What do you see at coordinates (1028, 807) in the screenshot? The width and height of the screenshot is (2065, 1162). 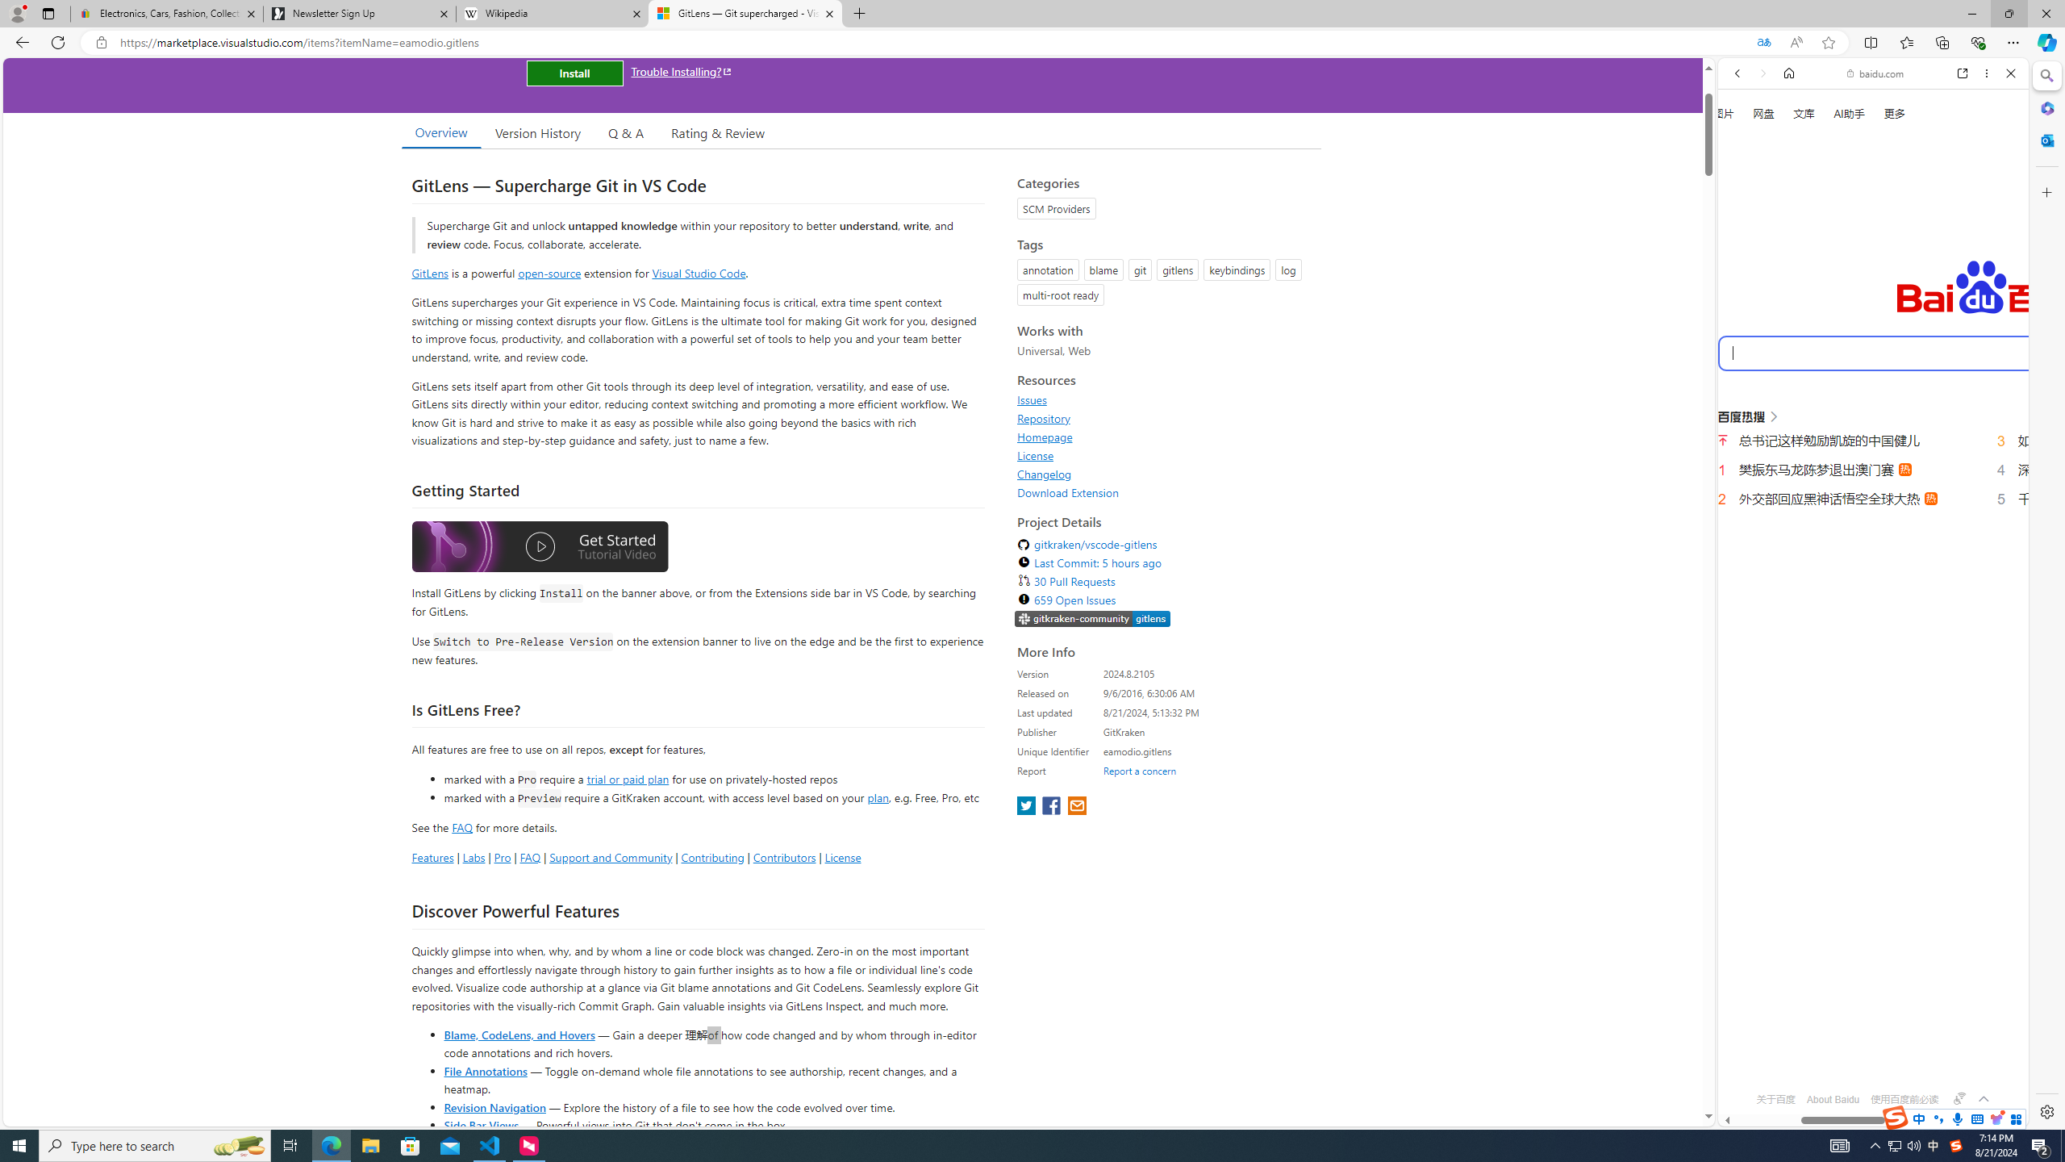 I see `share extension on twitter` at bounding box center [1028, 807].